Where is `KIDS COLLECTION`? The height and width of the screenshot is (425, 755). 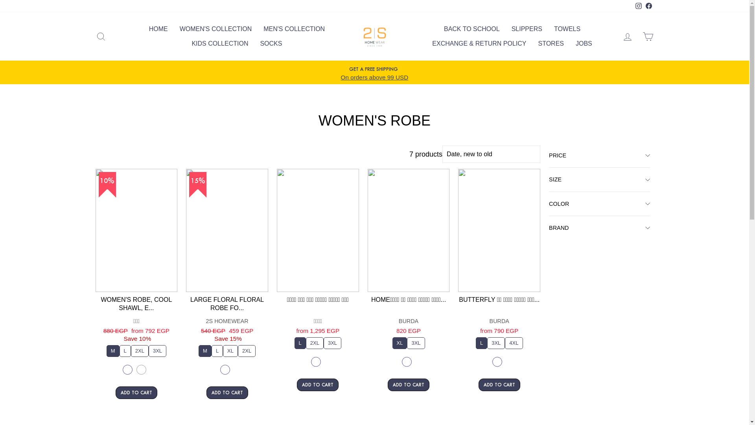 KIDS COLLECTION is located at coordinates (220, 44).